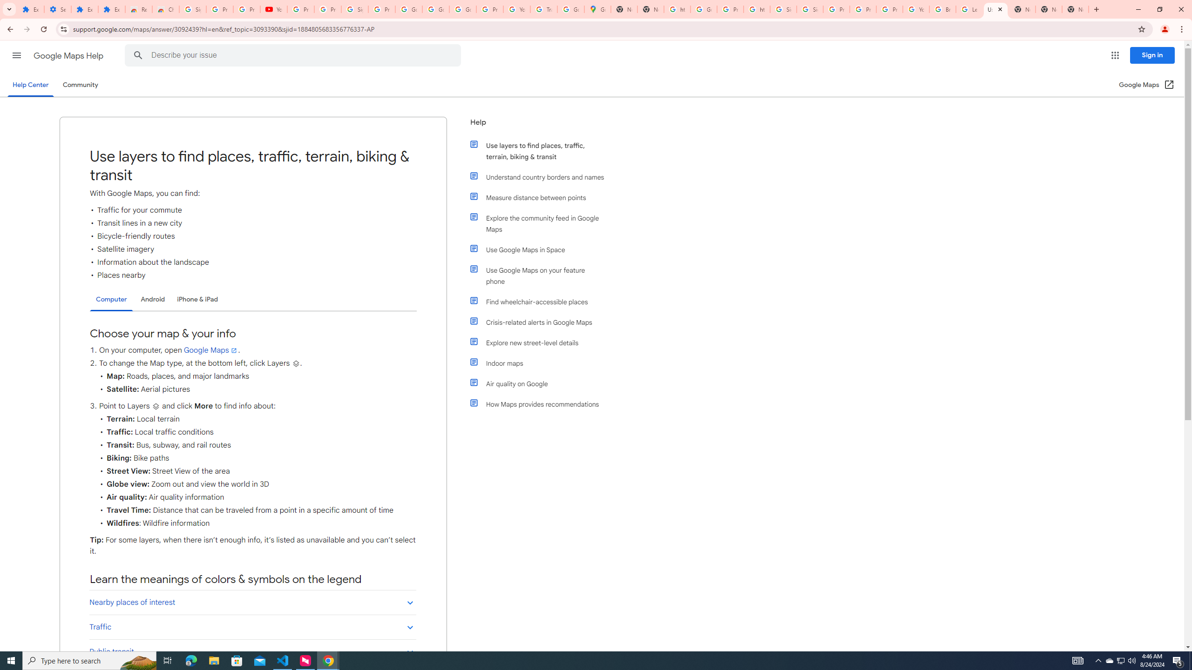 This screenshot has height=670, width=1192. What do you see at coordinates (1152, 55) in the screenshot?
I see `Sign in` at bounding box center [1152, 55].